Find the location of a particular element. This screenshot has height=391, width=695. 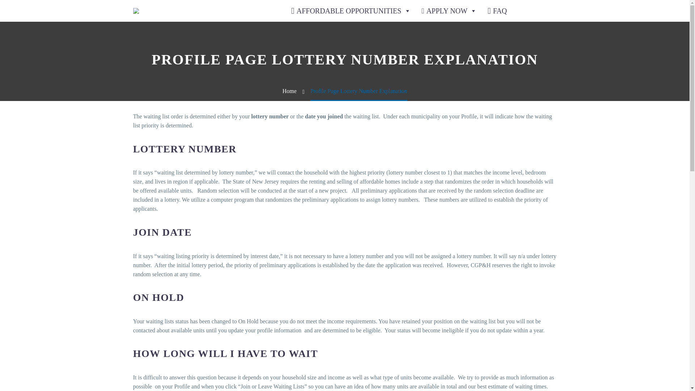

FAQ is located at coordinates (497, 11).